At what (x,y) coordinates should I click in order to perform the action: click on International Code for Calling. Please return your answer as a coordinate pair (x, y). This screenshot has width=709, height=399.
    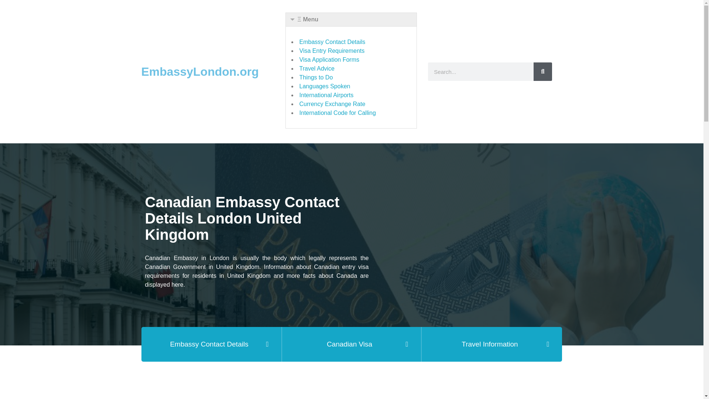
    Looking at the image, I should click on (338, 113).